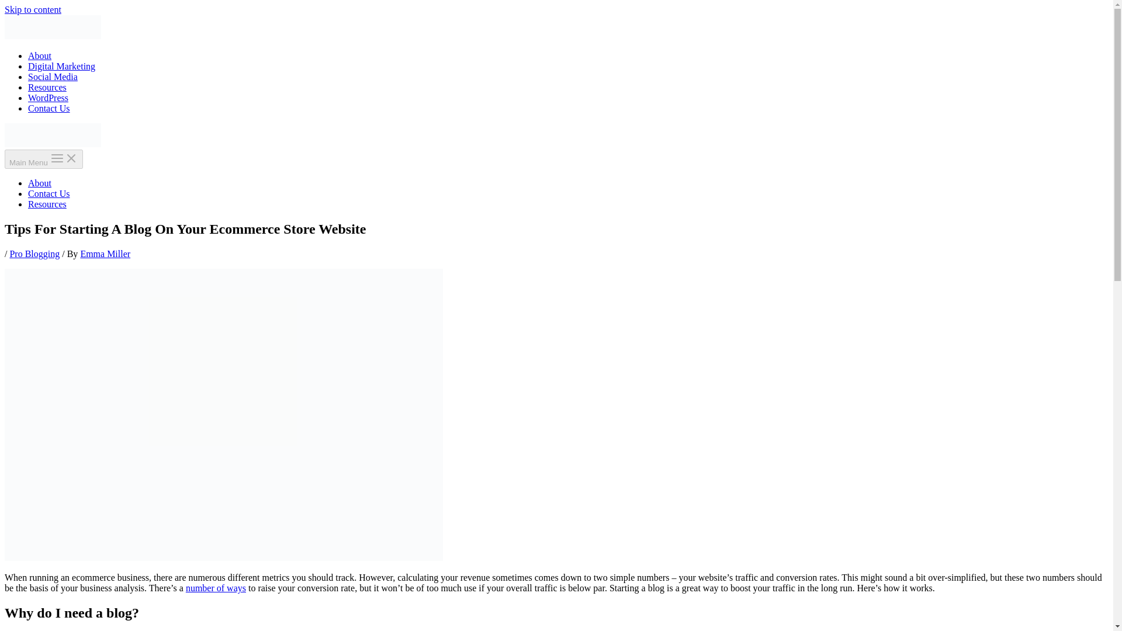 Image resolution: width=1122 pixels, height=631 pixels. What do you see at coordinates (43, 159) in the screenshot?
I see `Main Menu` at bounding box center [43, 159].